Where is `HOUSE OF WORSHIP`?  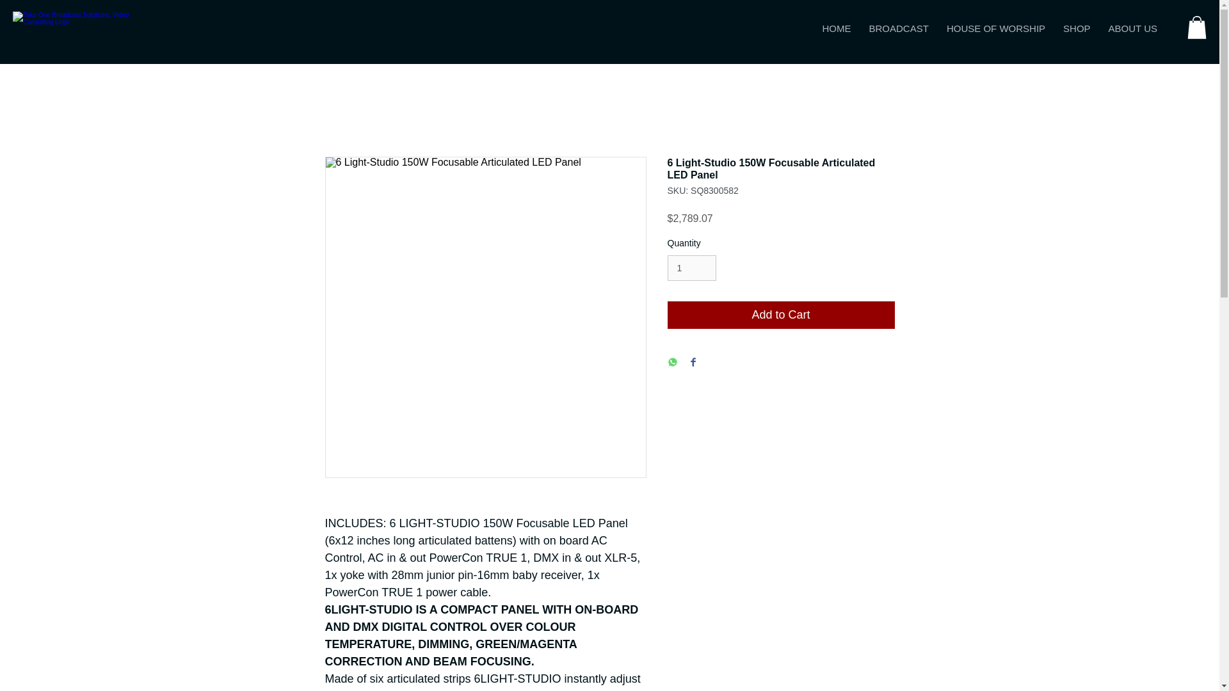 HOUSE OF WORSHIP is located at coordinates (996, 28).